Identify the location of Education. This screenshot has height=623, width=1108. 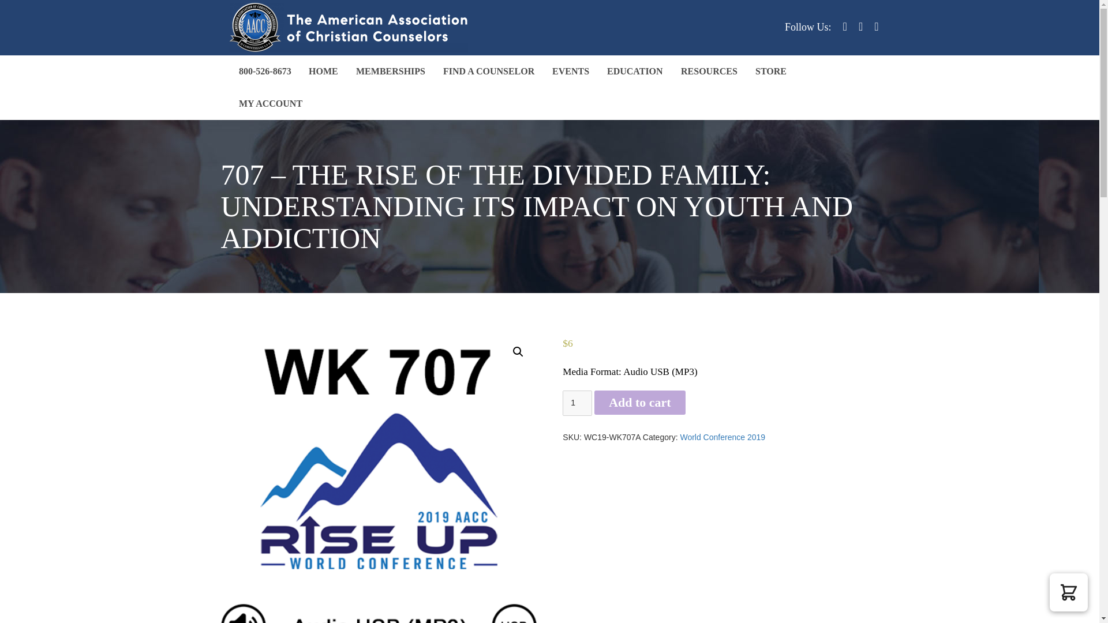
(635, 72).